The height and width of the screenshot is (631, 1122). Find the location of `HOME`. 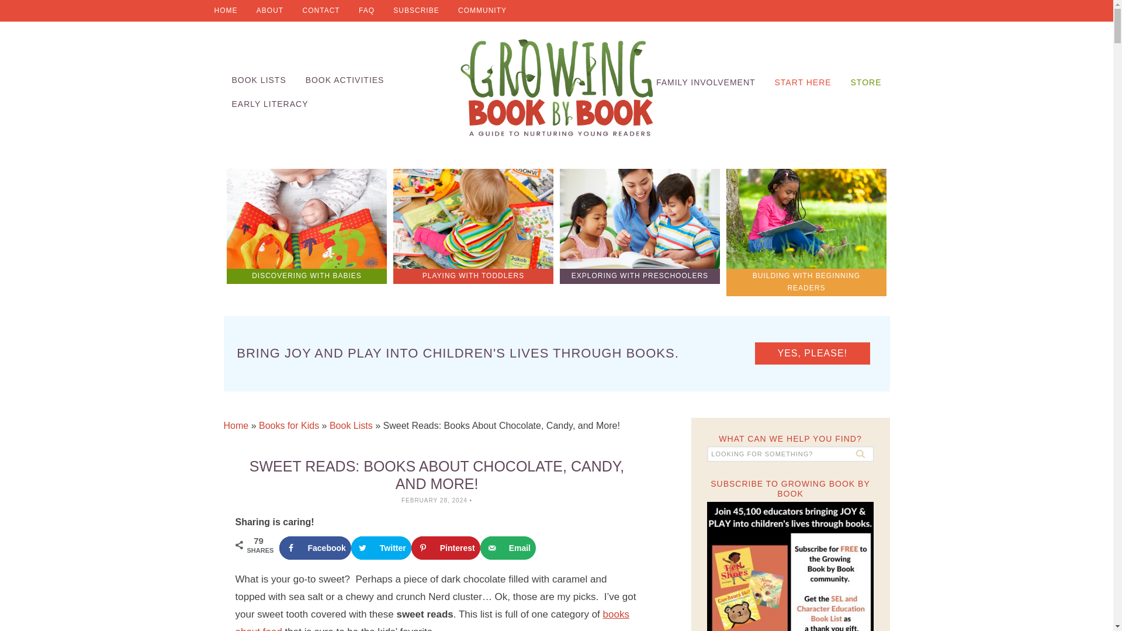

HOME is located at coordinates (226, 11).